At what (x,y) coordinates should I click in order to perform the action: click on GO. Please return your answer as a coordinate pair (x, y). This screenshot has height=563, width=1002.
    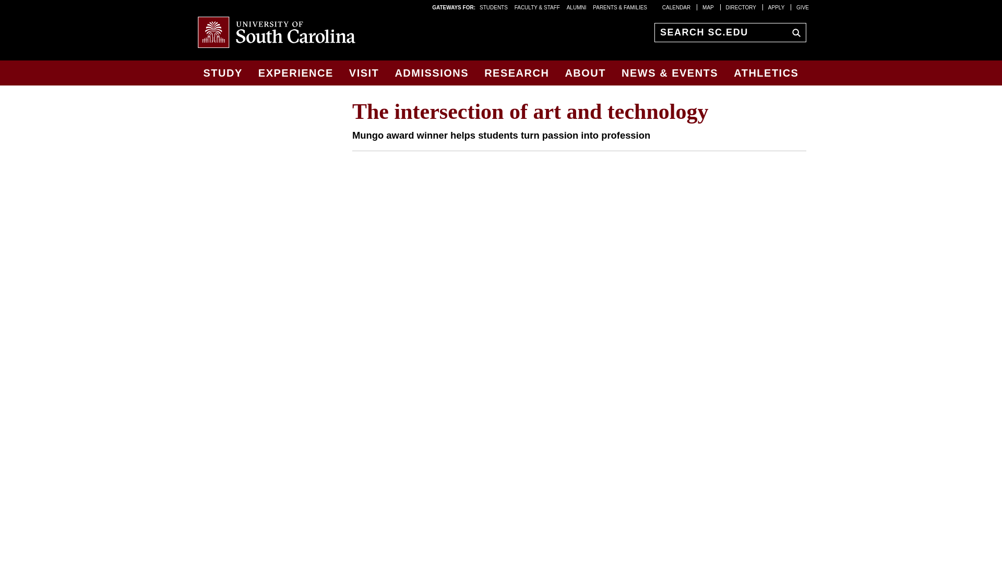
    Looking at the image, I should click on (794, 32).